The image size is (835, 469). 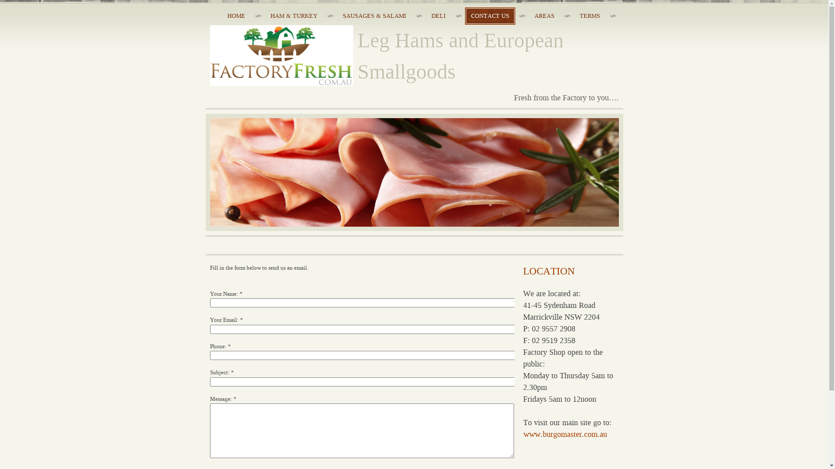 What do you see at coordinates (544, 16) in the screenshot?
I see `AREAS` at bounding box center [544, 16].